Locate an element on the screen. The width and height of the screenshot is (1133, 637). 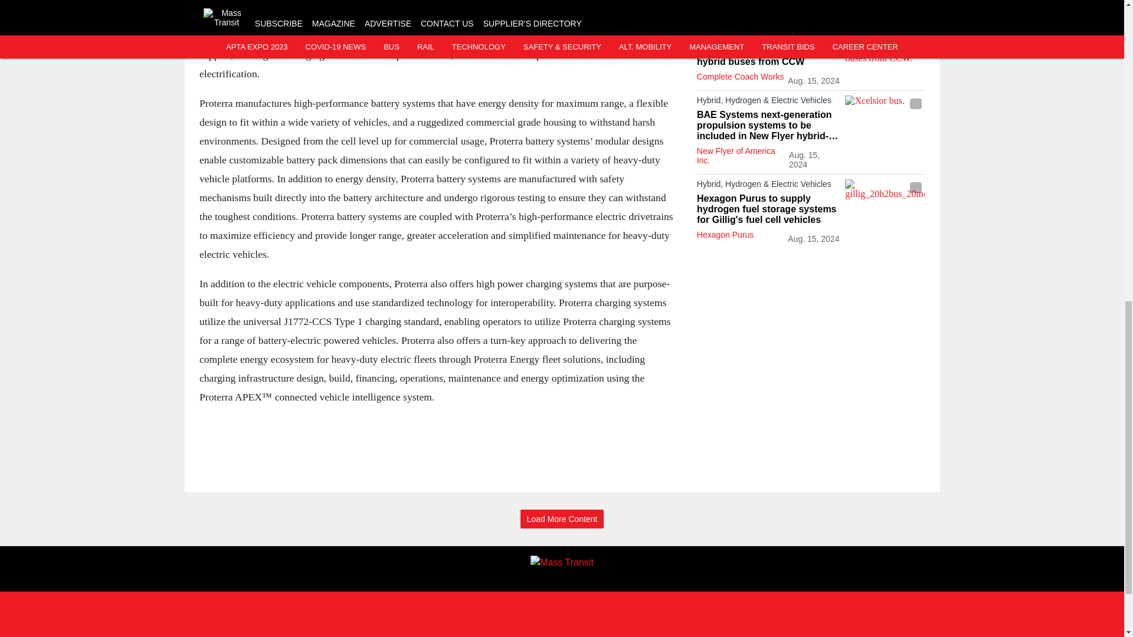
New Flyer of America Inc. is located at coordinates (735, 156).